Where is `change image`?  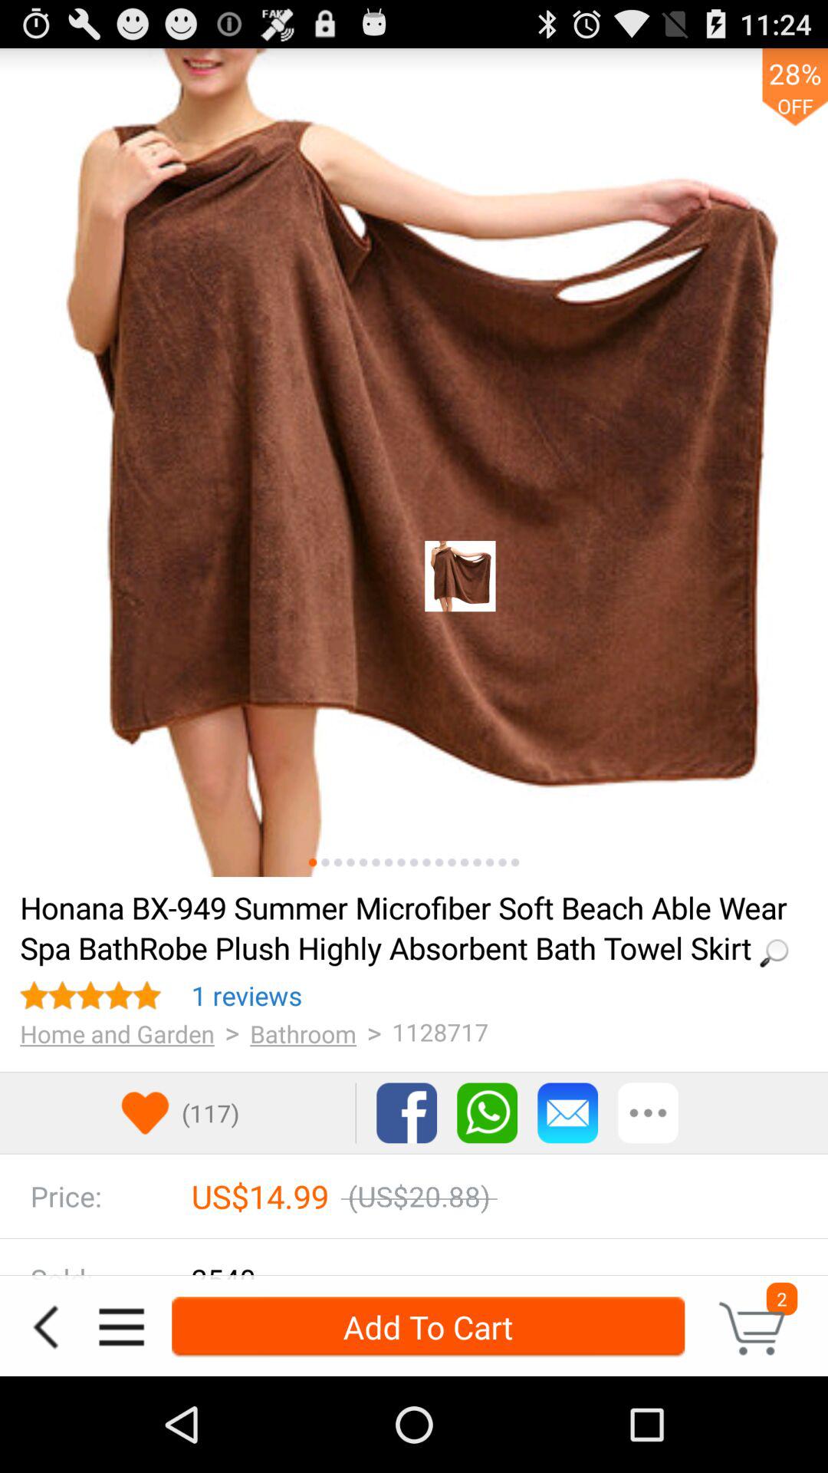 change image is located at coordinates (363, 862).